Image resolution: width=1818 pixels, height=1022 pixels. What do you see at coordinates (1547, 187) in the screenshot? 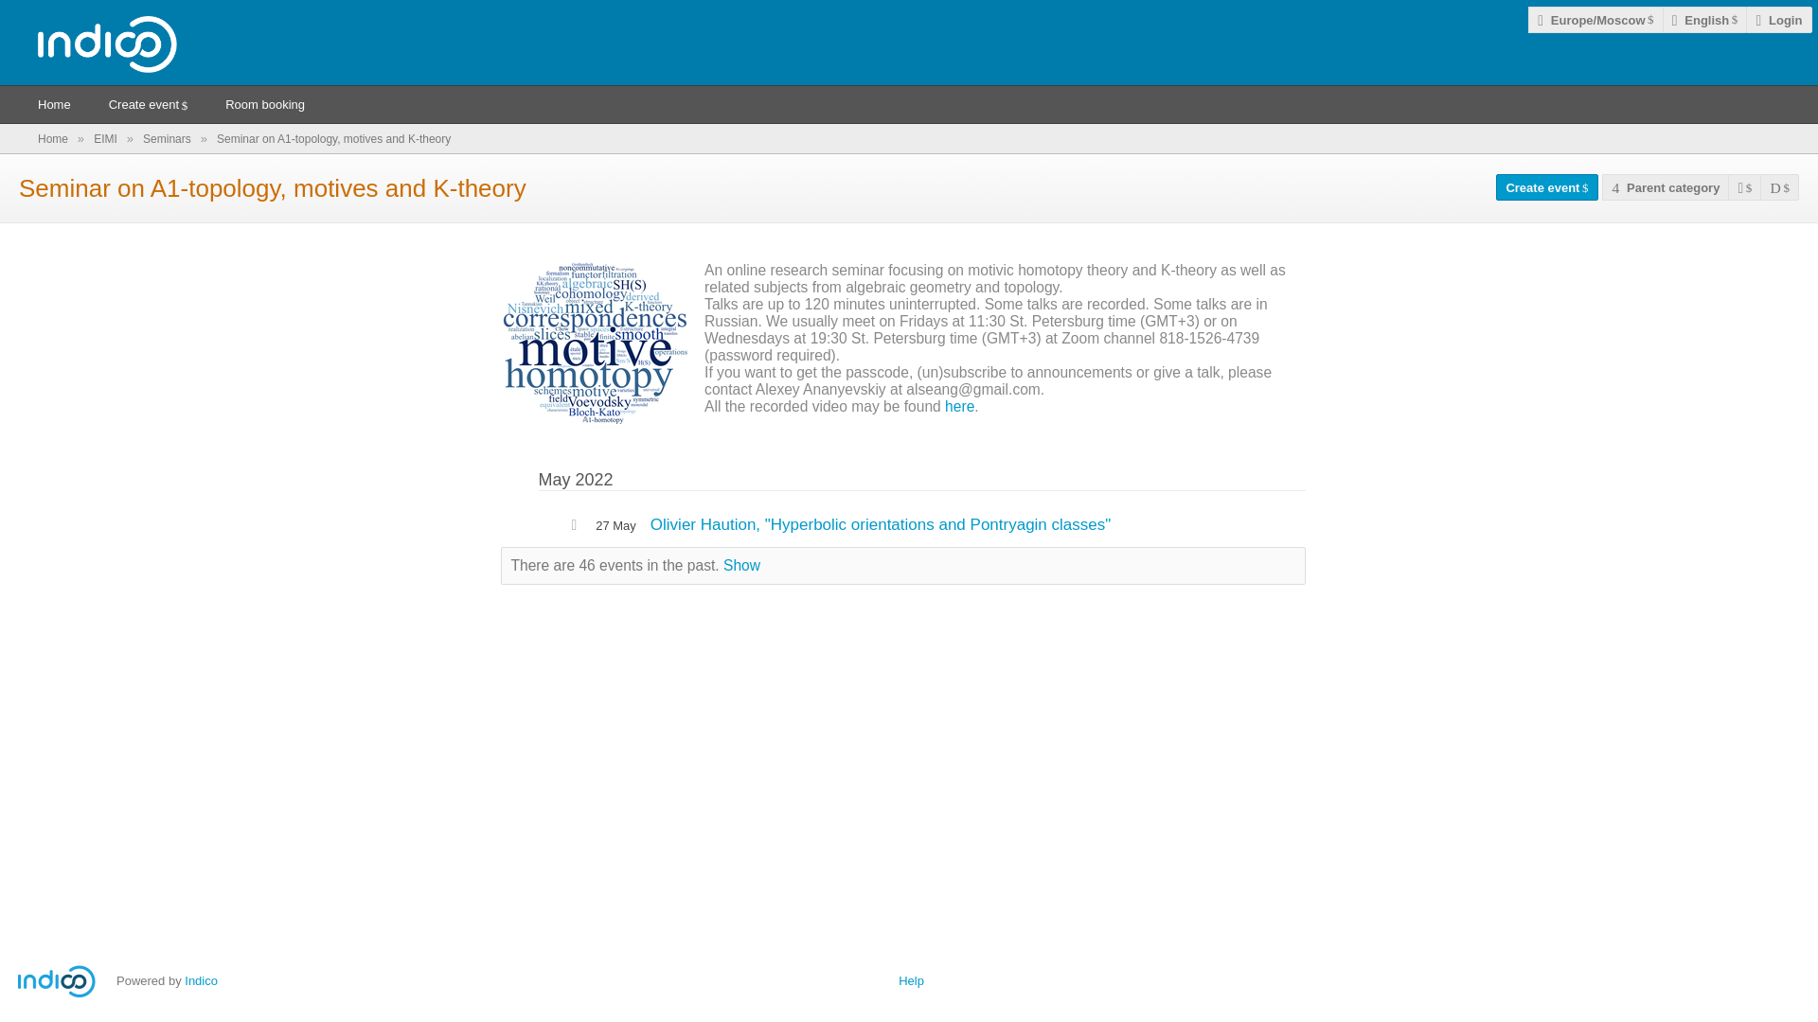
I see `Create event` at bounding box center [1547, 187].